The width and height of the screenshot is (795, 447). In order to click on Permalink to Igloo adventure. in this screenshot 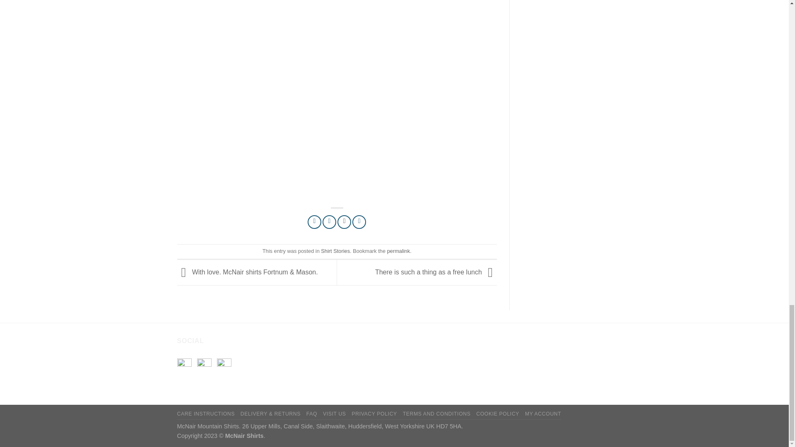, I will do `click(398, 251)`.